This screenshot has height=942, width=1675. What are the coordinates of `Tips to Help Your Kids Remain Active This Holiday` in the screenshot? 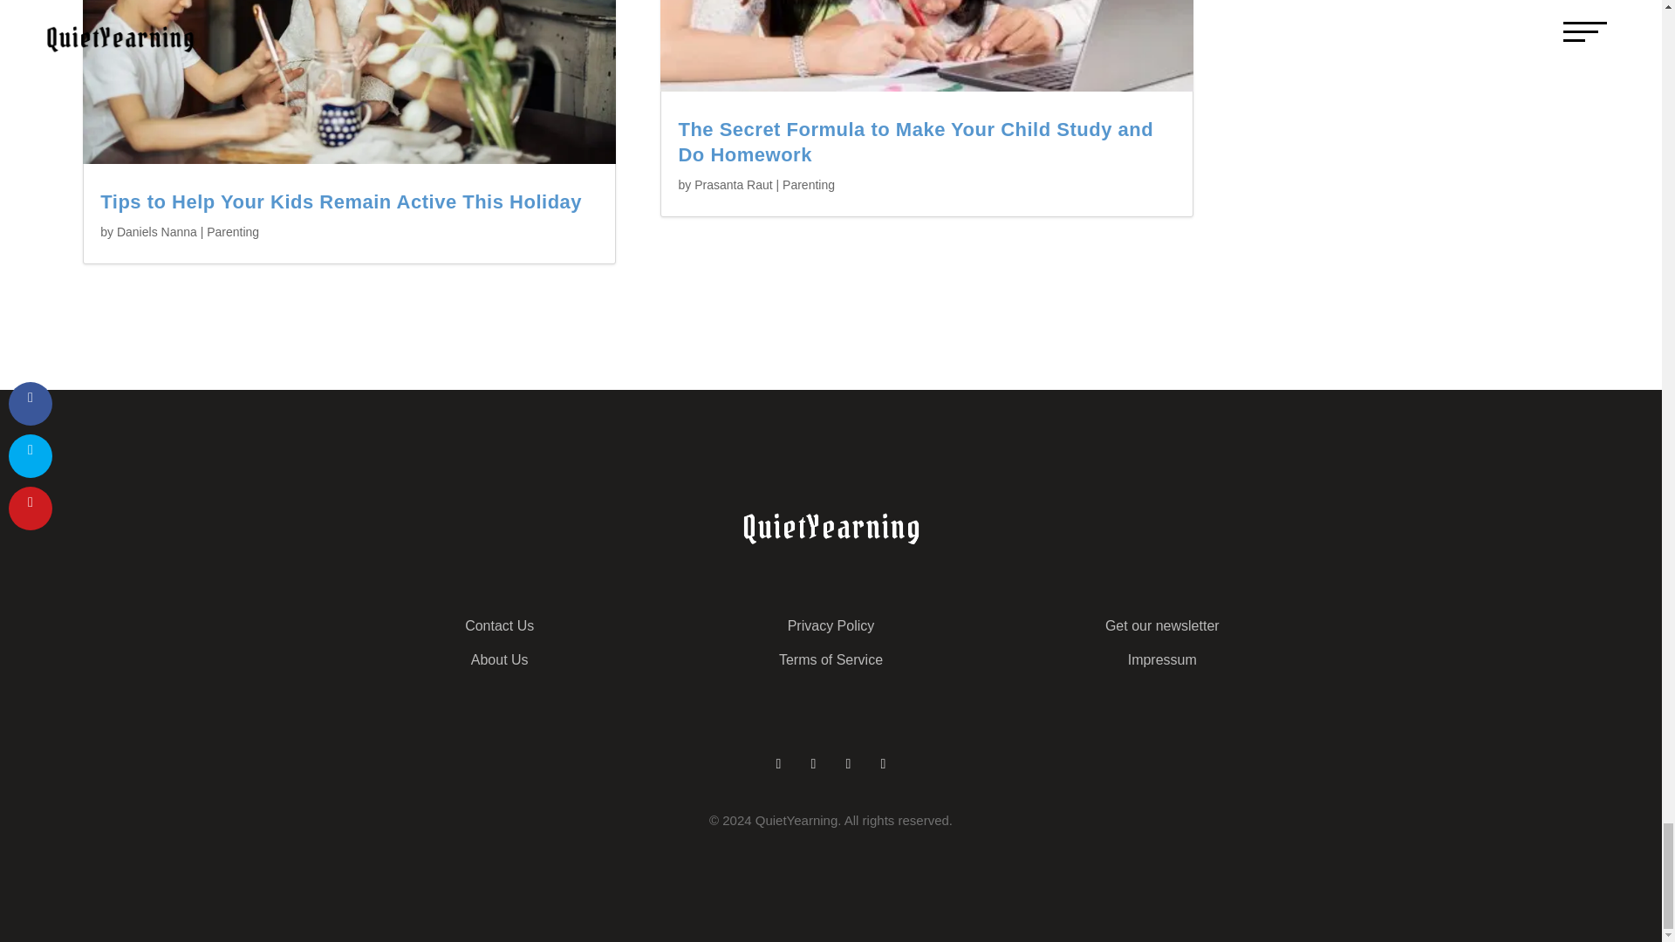 It's located at (340, 202).